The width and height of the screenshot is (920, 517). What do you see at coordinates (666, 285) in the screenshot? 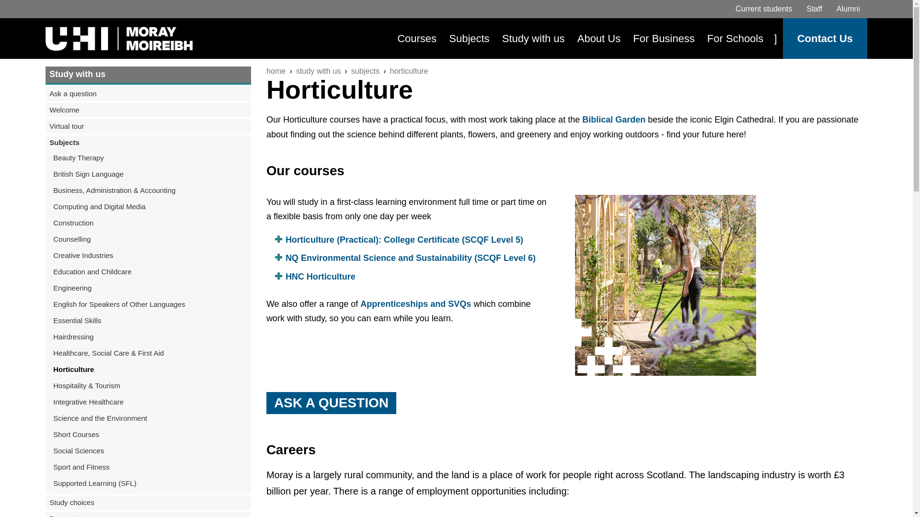
I see `photo of horticulture student working in the biblical garden` at bounding box center [666, 285].